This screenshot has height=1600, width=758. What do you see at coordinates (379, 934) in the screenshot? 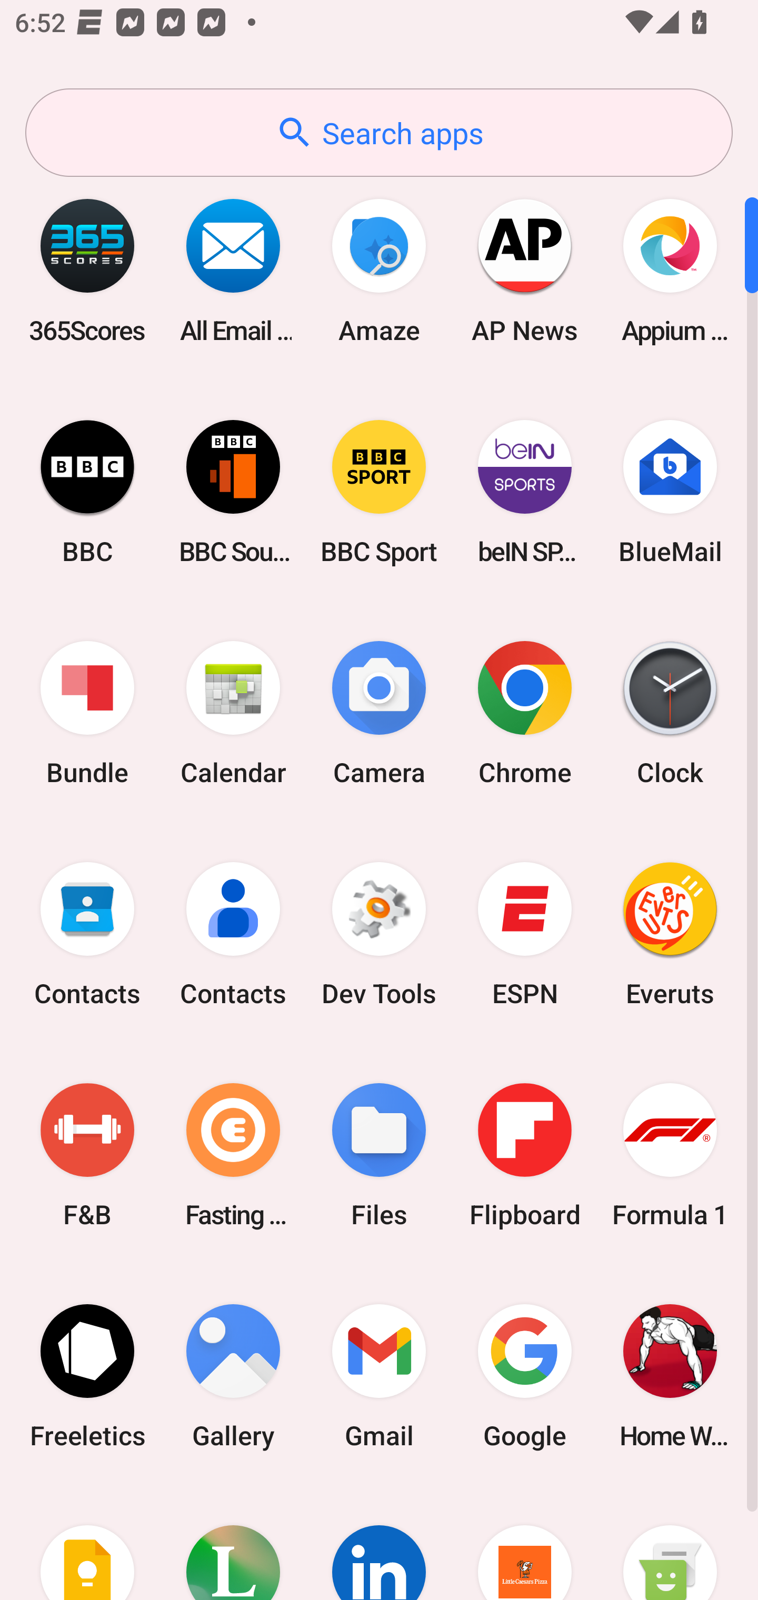
I see `Dev Tools` at bounding box center [379, 934].